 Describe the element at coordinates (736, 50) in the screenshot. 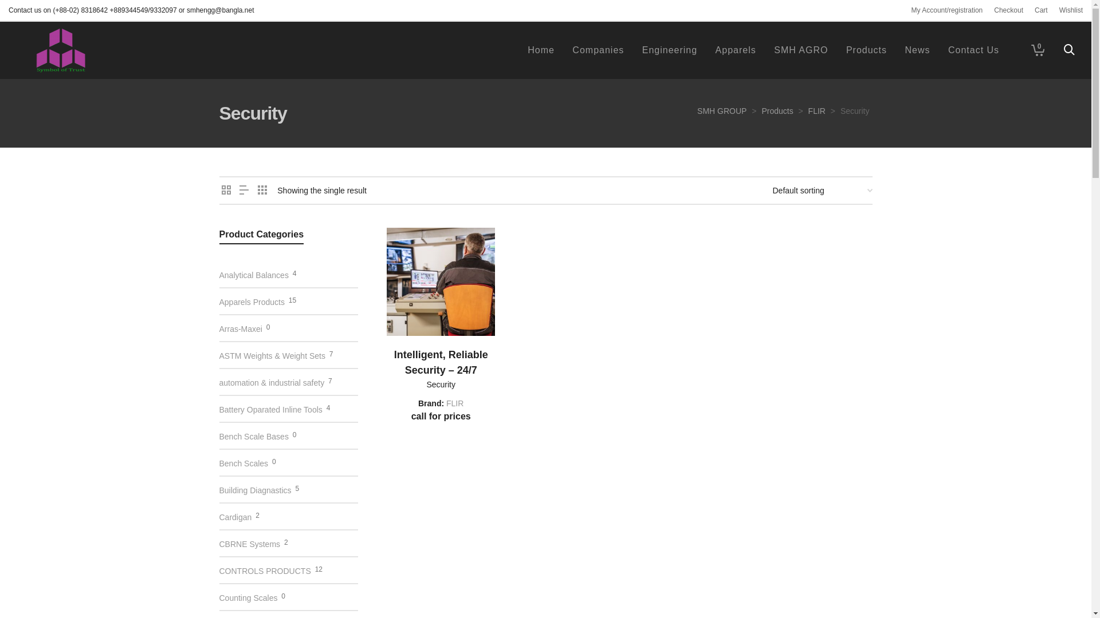

I see `Apparels` at that location.